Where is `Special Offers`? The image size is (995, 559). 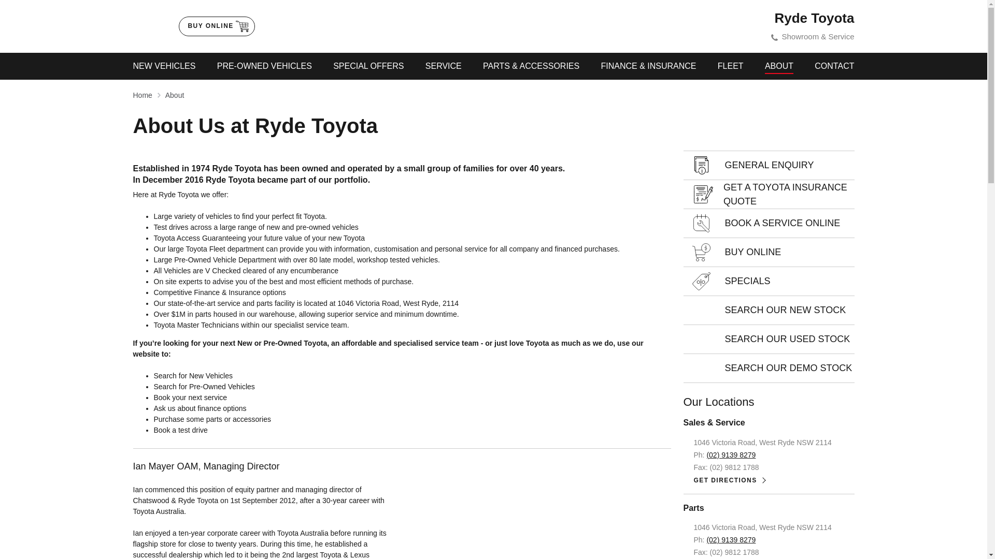
Special Offers is located at coordinates (368, 66).